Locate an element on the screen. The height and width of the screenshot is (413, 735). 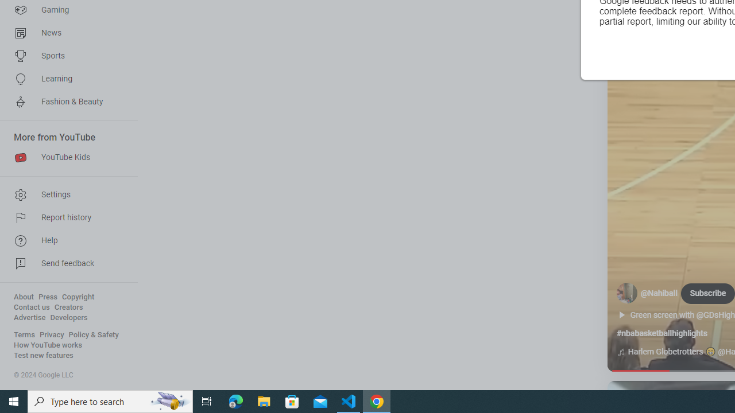
Learning is located at coordinates (65, 79).